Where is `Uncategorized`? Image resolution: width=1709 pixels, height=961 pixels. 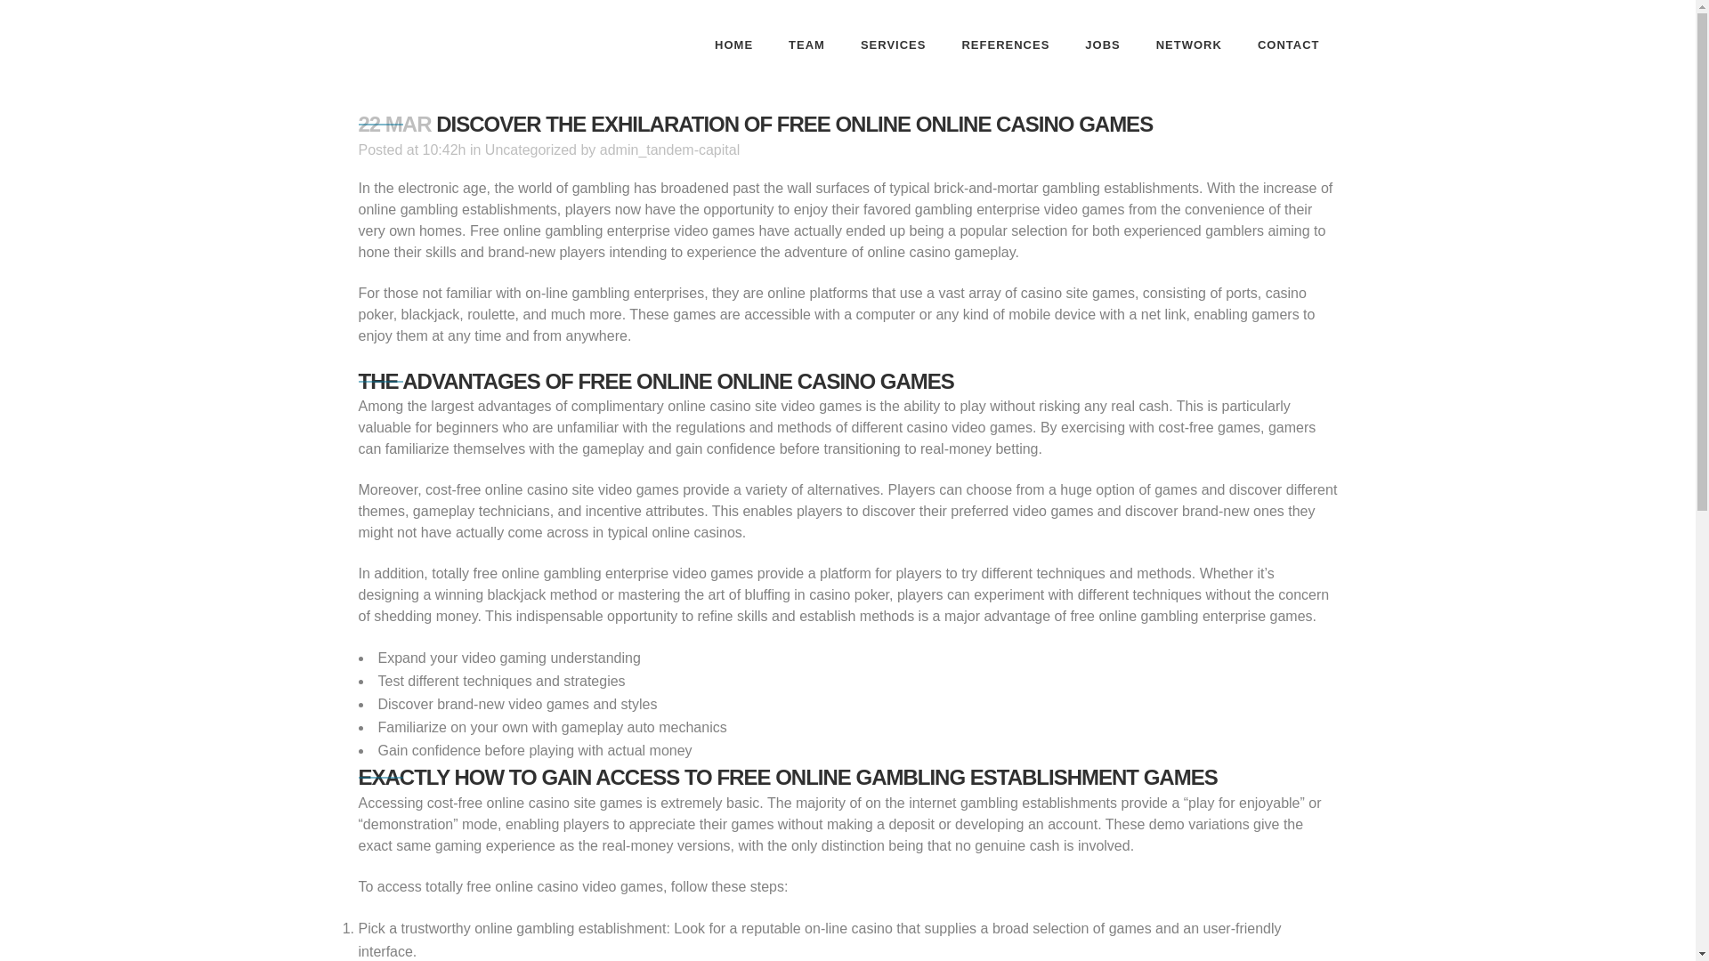
Uncategorized is located at coordinates (531, 149).